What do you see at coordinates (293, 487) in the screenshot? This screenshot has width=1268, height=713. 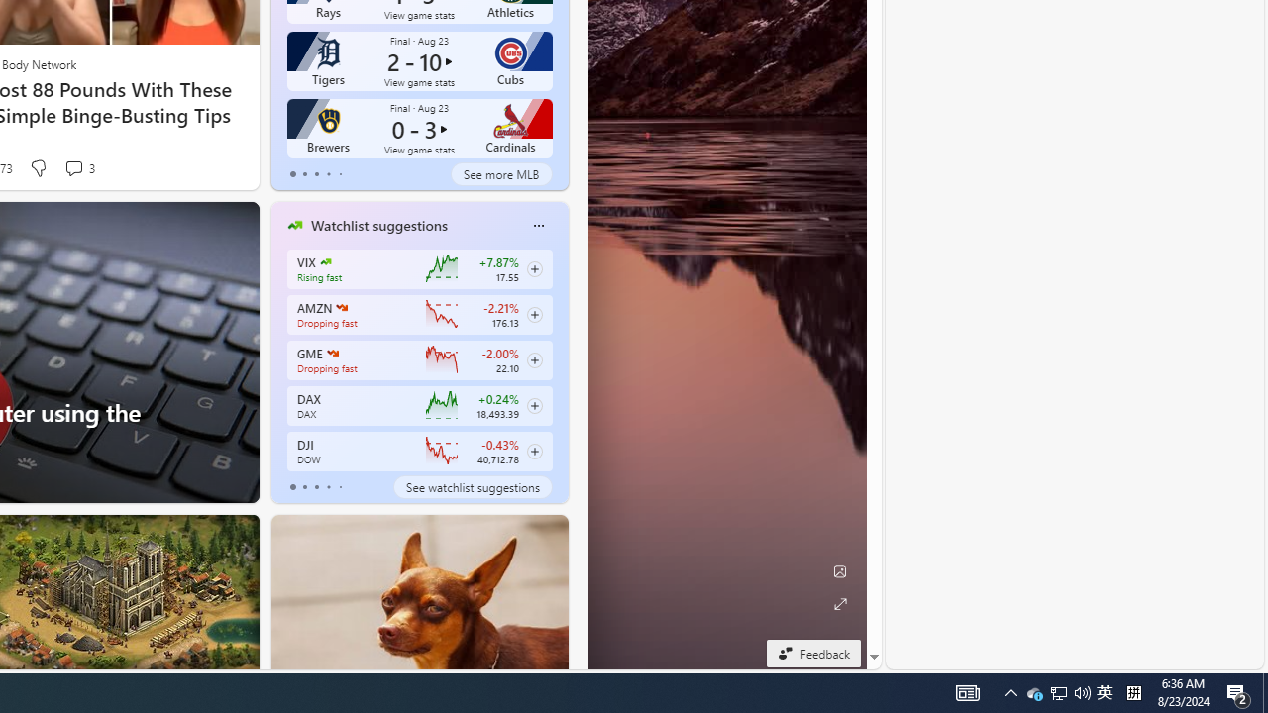 I see `tab-0` at bounding box center [293, 487].